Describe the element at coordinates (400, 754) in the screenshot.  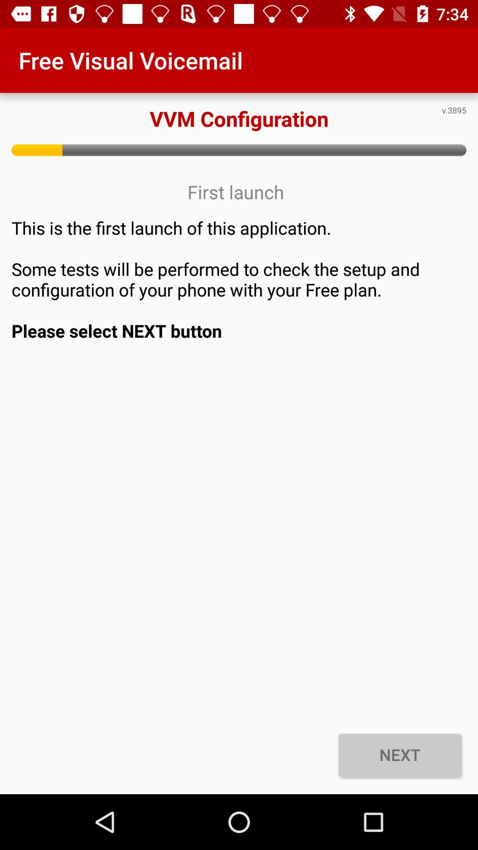
I see `click next icon` at that location.